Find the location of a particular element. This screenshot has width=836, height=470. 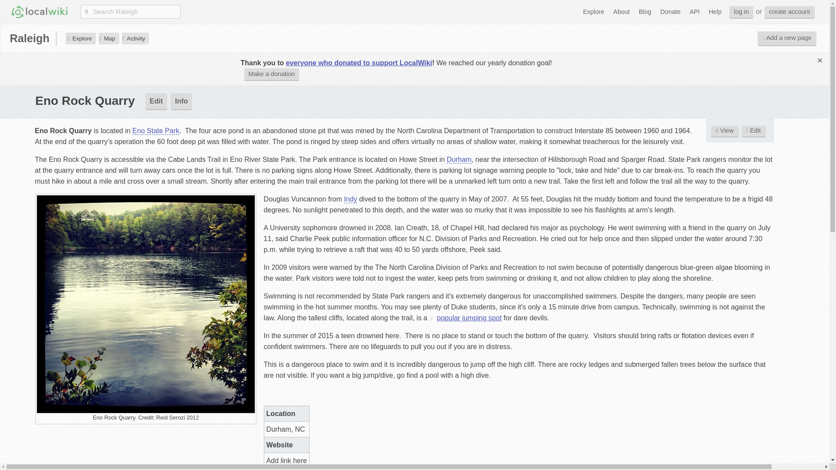

Blog is located at coordinates (645, 11).